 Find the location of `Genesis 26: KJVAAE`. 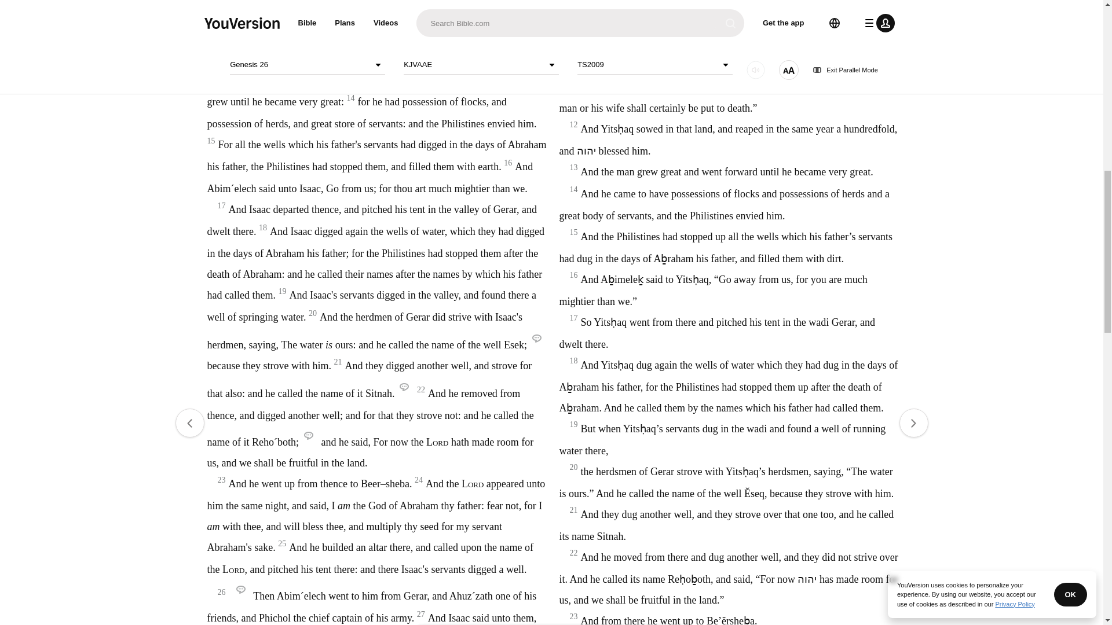

Genesis 26: KJVAAE is located at coordinates (484, 36).